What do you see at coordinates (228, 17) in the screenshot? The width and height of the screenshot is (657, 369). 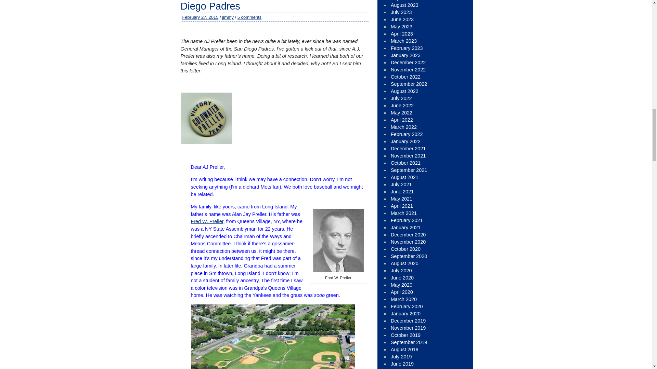 I see `jimmy` at bounding box center [228, 17].